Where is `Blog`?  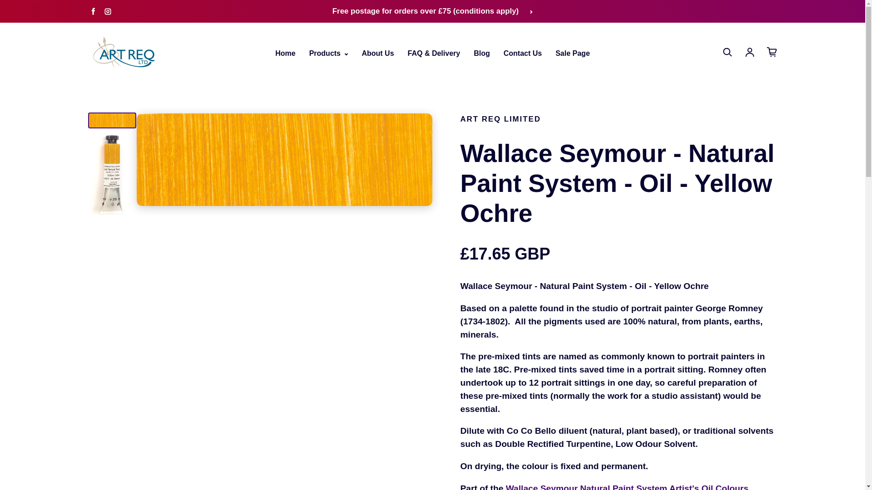 Blog is located at coordinates (481, 54).